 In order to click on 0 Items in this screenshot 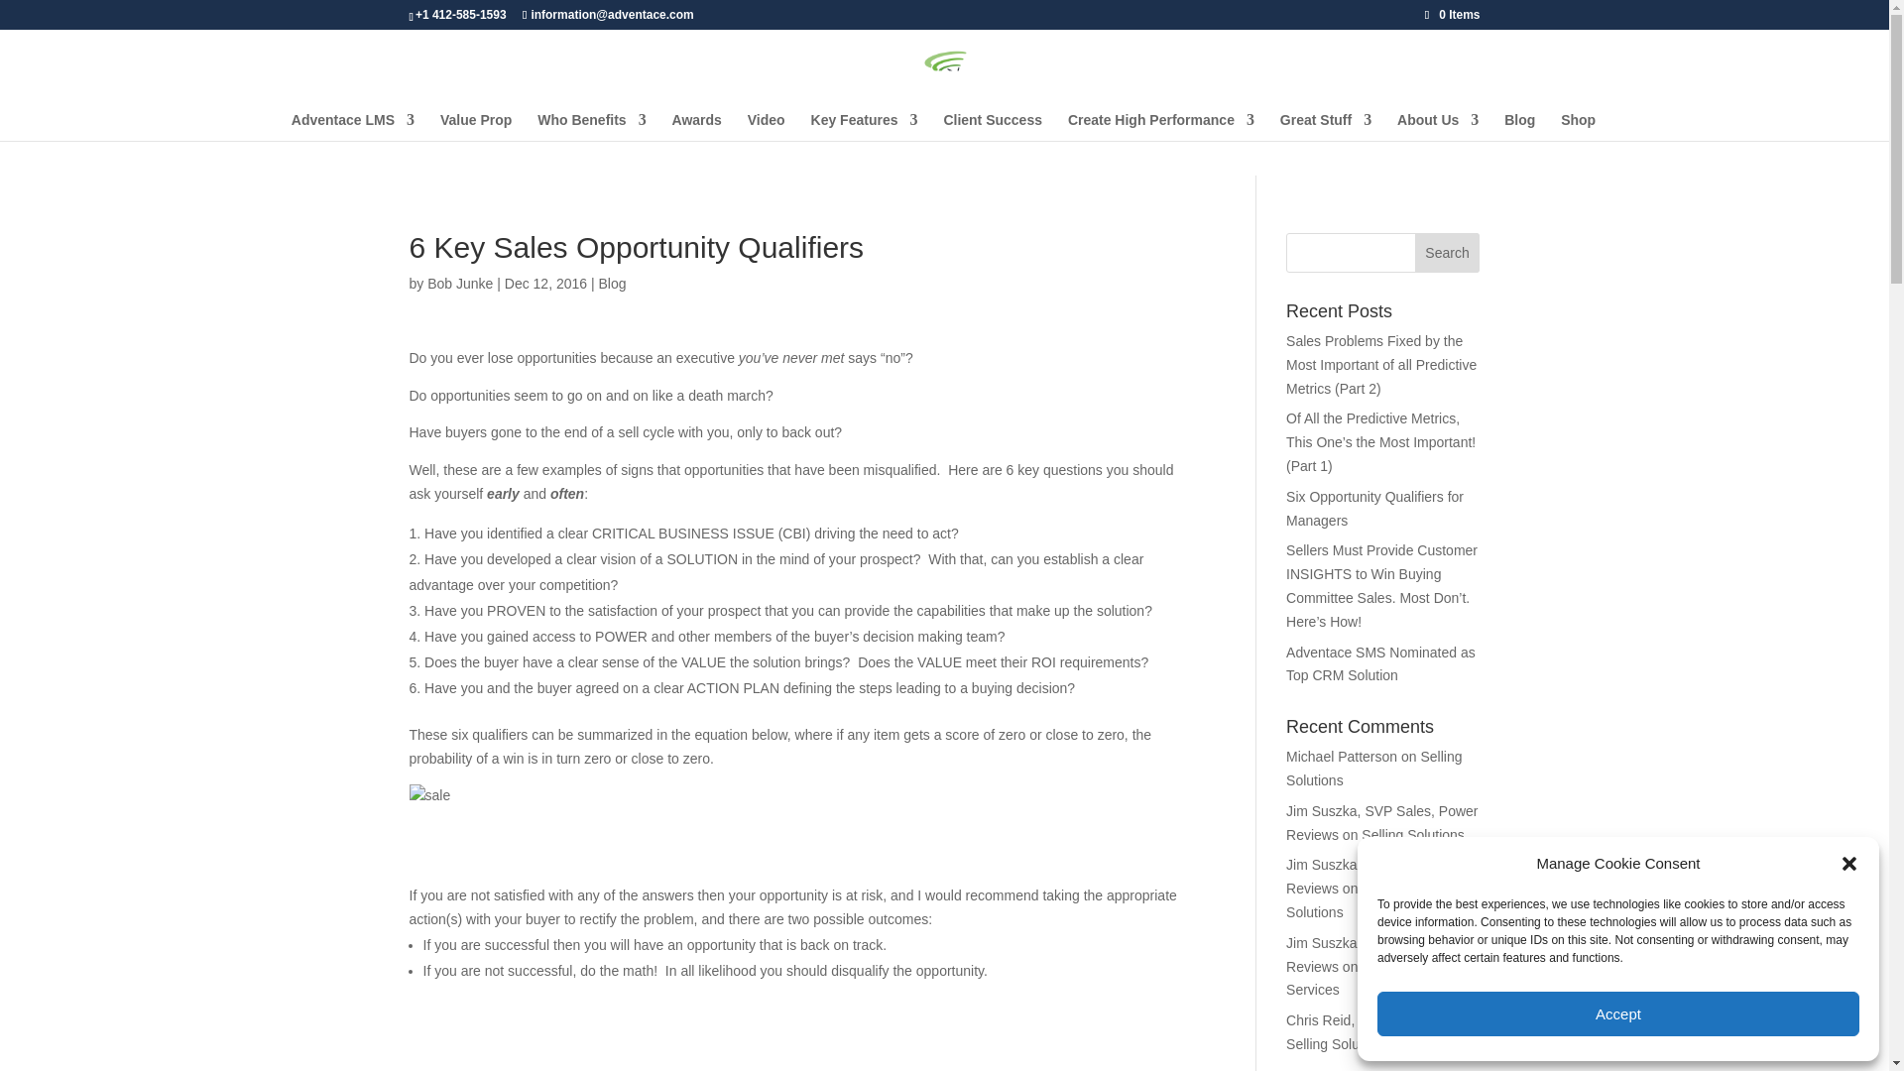, I will do `click(1452, 14)`.